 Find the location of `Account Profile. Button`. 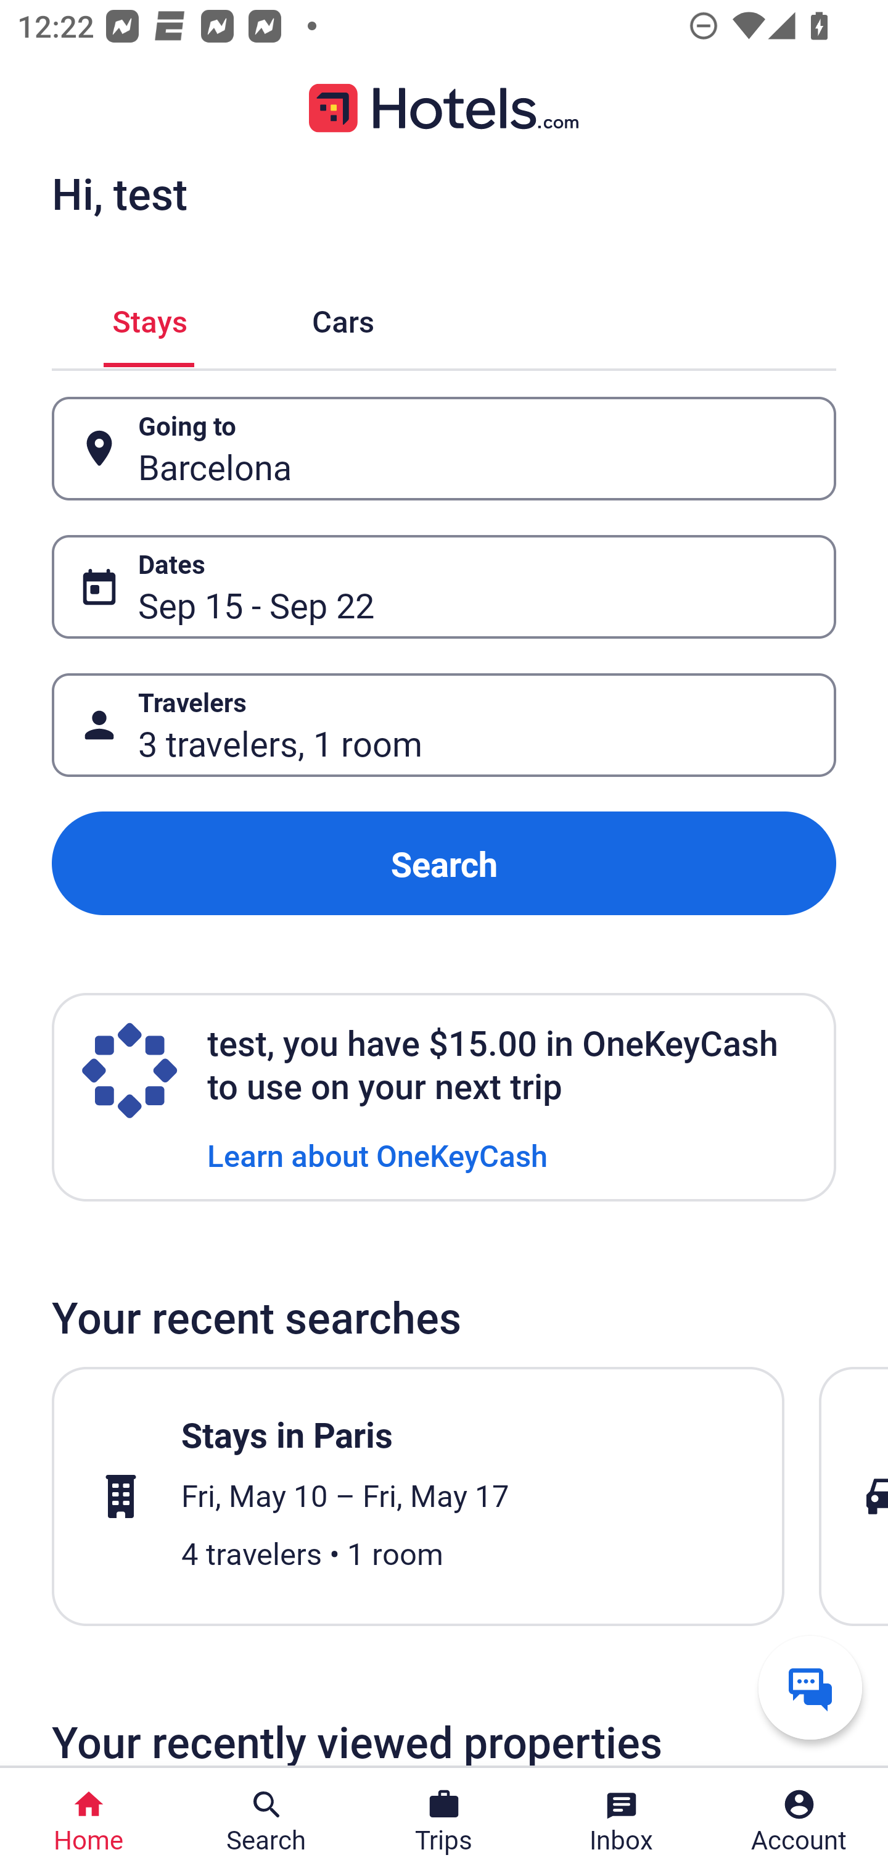

Account Profile. Button is located at coordinates (799, 1822).